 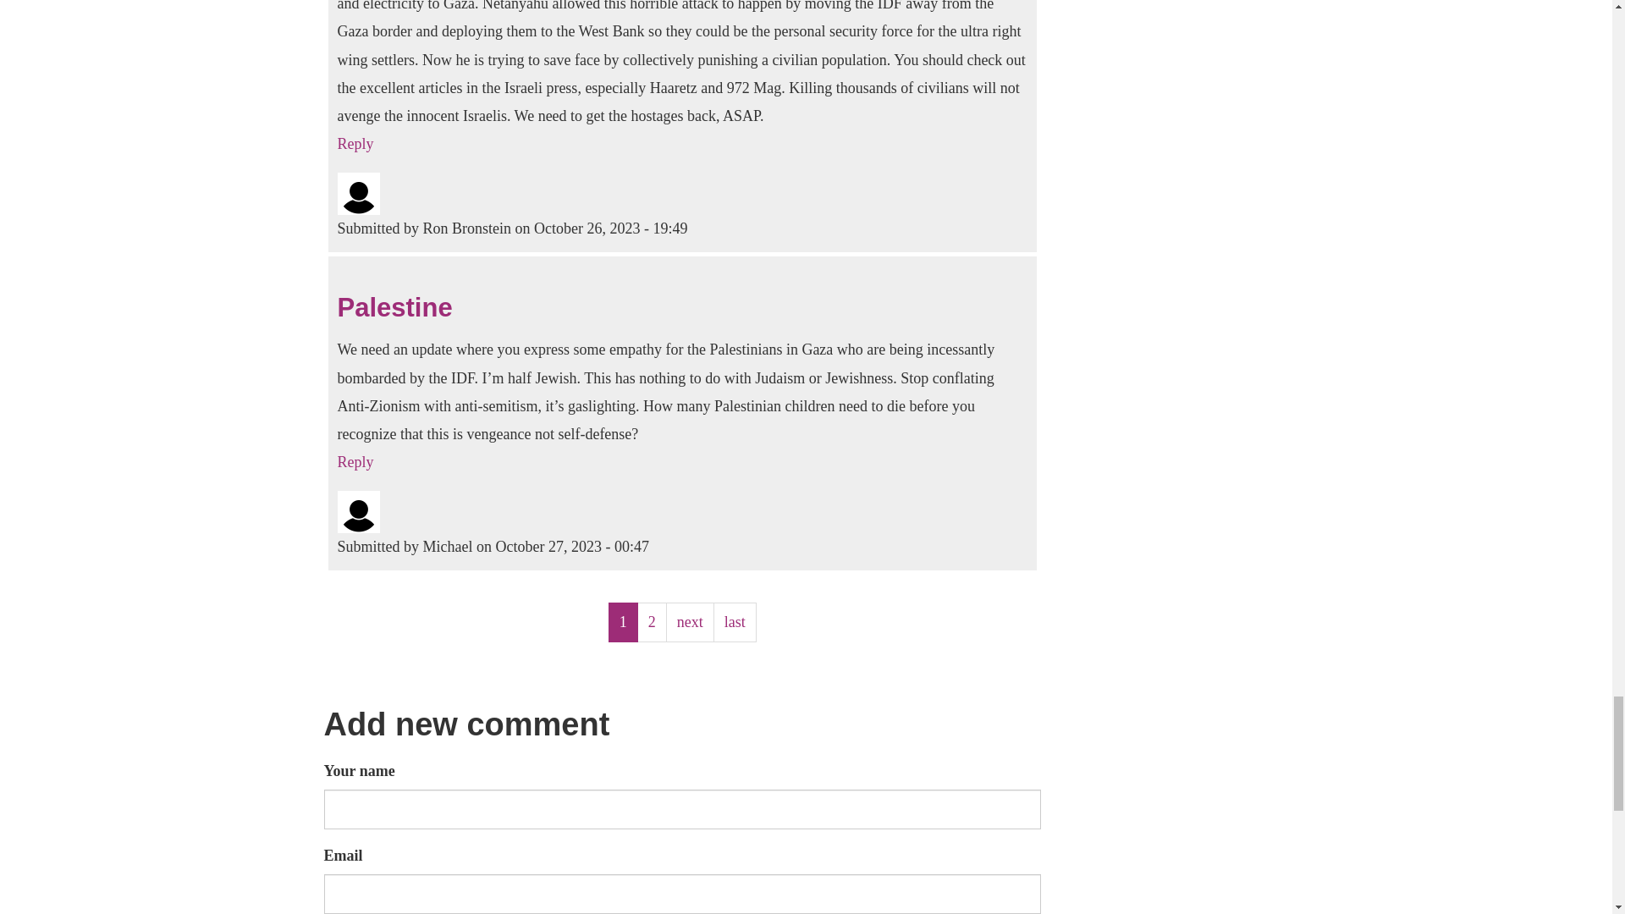 What do you see at coordinates (735, 622) in the screenshot?
I see `Go to last page` at bounding box center [735, 622].